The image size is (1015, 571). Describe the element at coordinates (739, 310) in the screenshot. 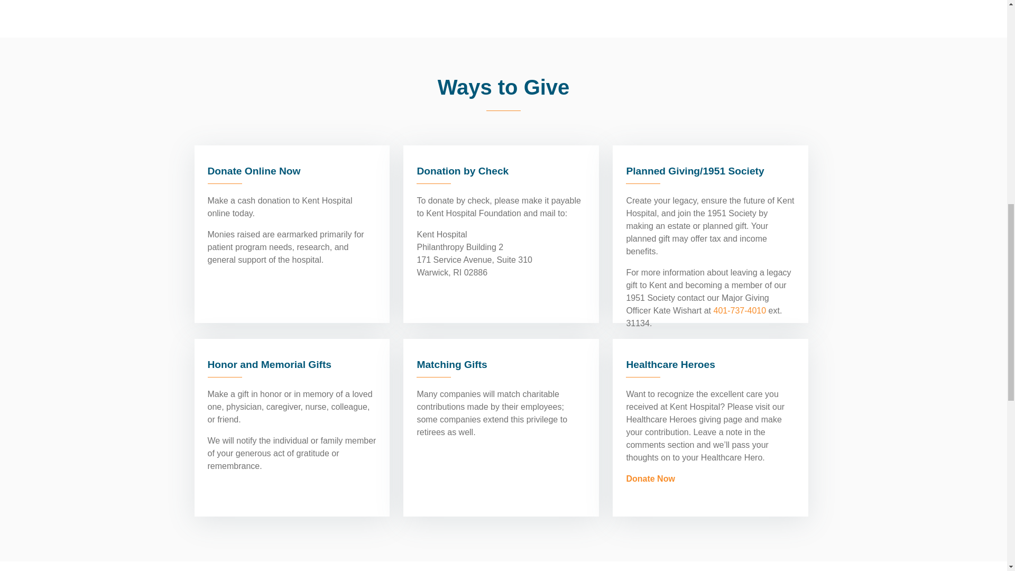

I see ` 401-737-4010` at that location.